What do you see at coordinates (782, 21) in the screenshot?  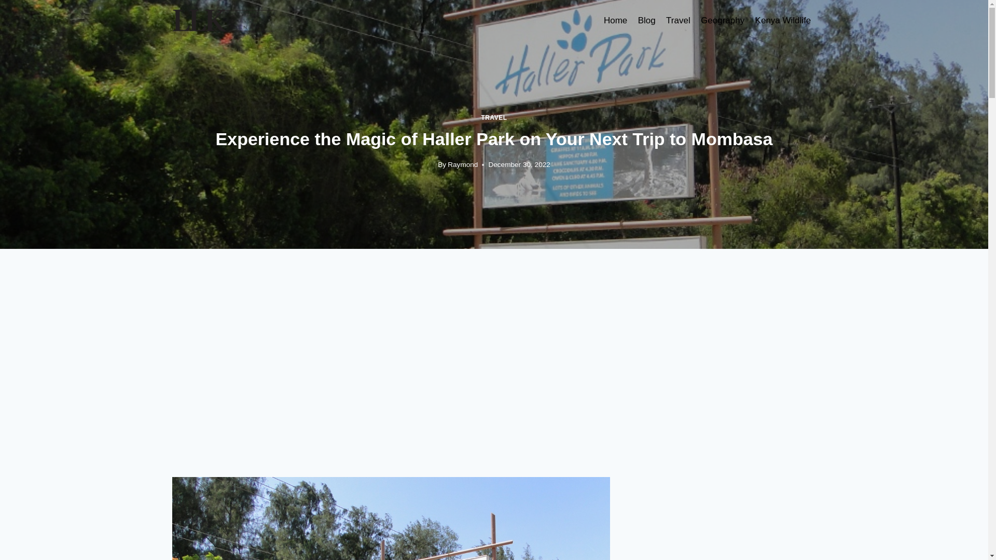 I see `Kenya Wildlife` at bounding box center [782, 21].